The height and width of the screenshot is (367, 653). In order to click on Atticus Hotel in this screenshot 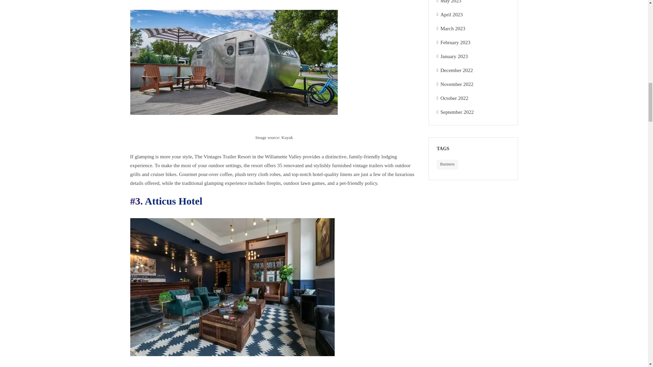, I will do `click(173, 201)`.